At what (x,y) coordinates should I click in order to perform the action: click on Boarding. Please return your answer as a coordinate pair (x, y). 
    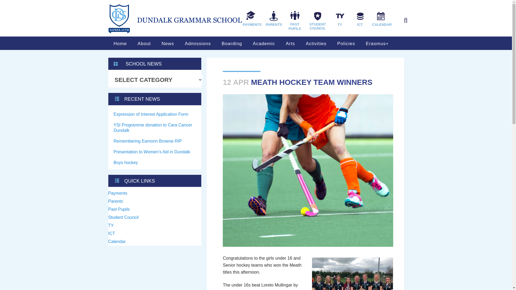
    Looking at the image, I should click on (232, 44).